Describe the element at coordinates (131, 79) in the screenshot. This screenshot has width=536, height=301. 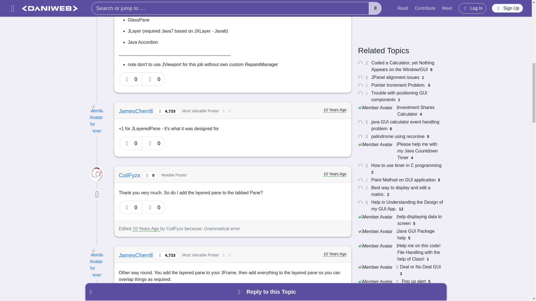
I see `0` at that location.